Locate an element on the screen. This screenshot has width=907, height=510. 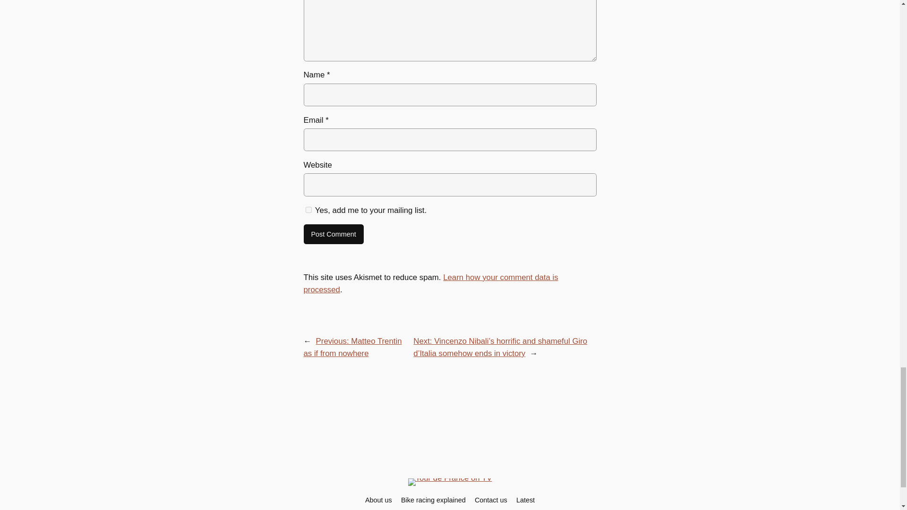
Latest is located at coordinates (525, 500).